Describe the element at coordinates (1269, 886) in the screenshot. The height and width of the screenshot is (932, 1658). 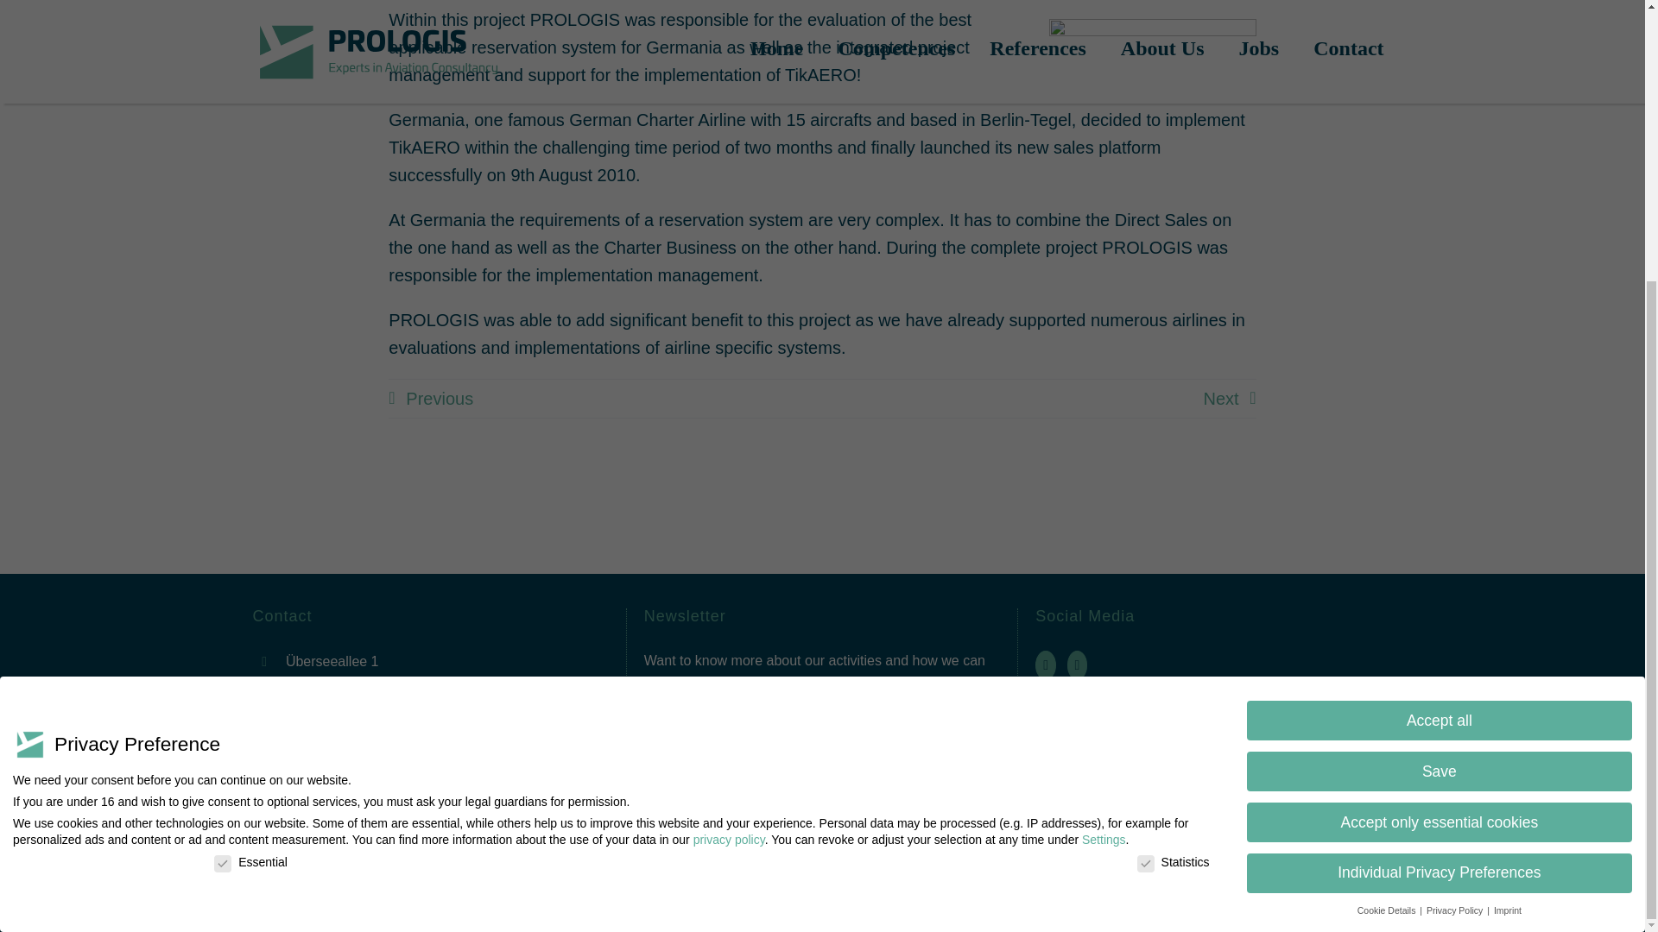
I see `Imprint` at that location.